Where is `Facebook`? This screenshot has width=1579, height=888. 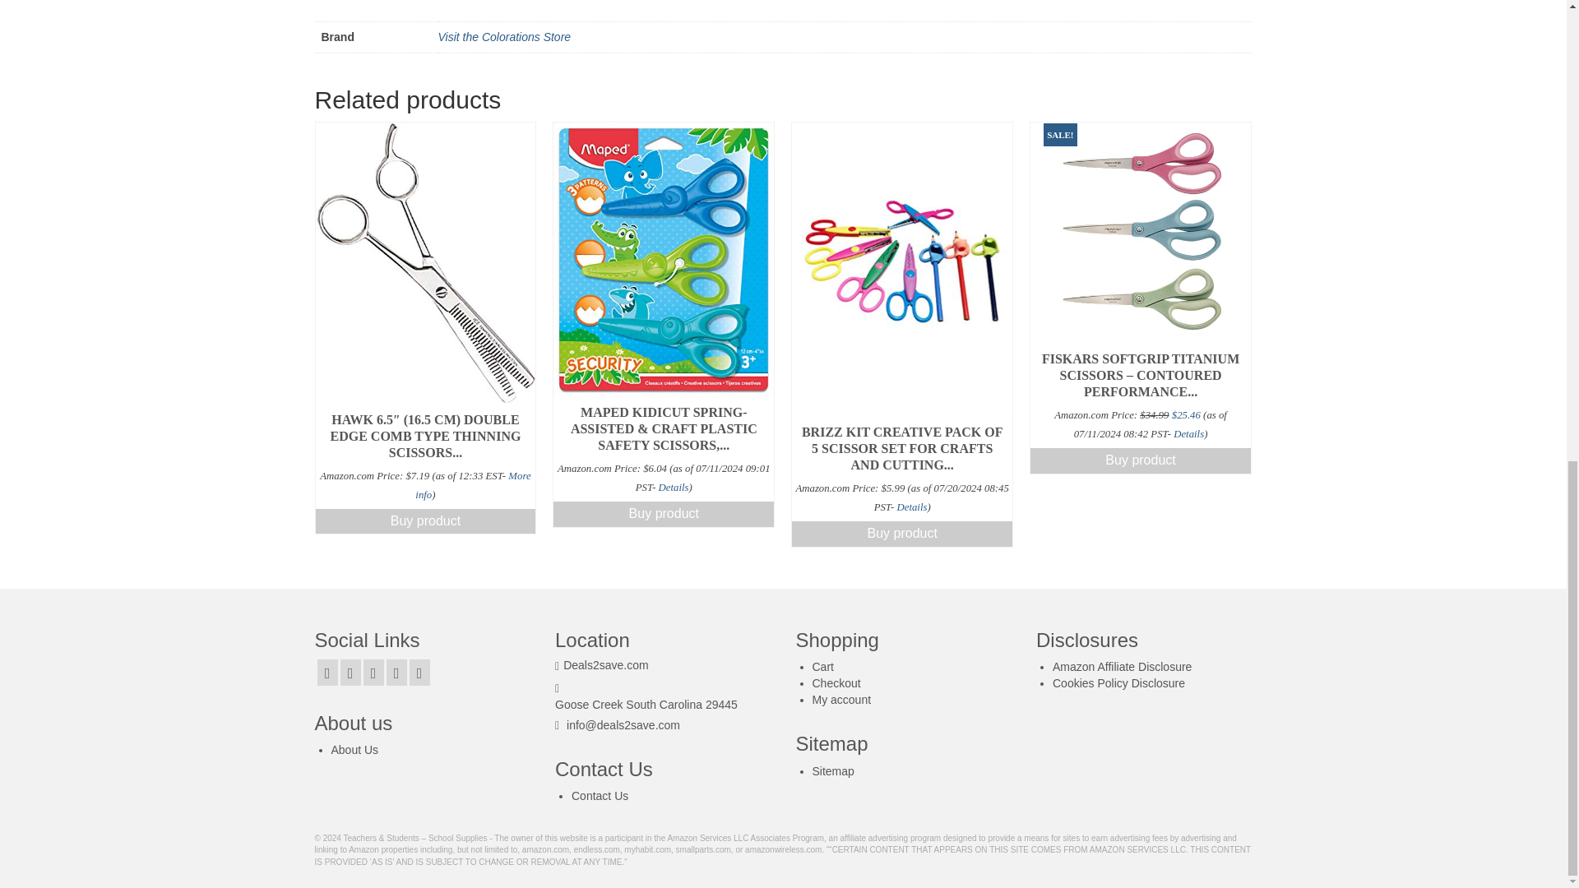
Facebook is located at coordinates (327, 672).